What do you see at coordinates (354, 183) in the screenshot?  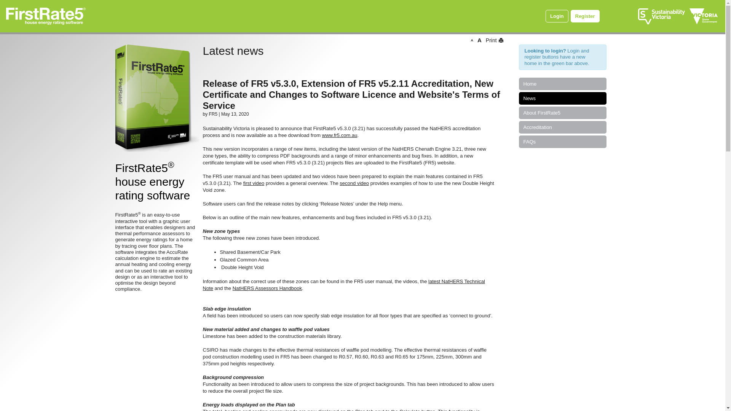 I see `second video` at bounding box center [354, 183].